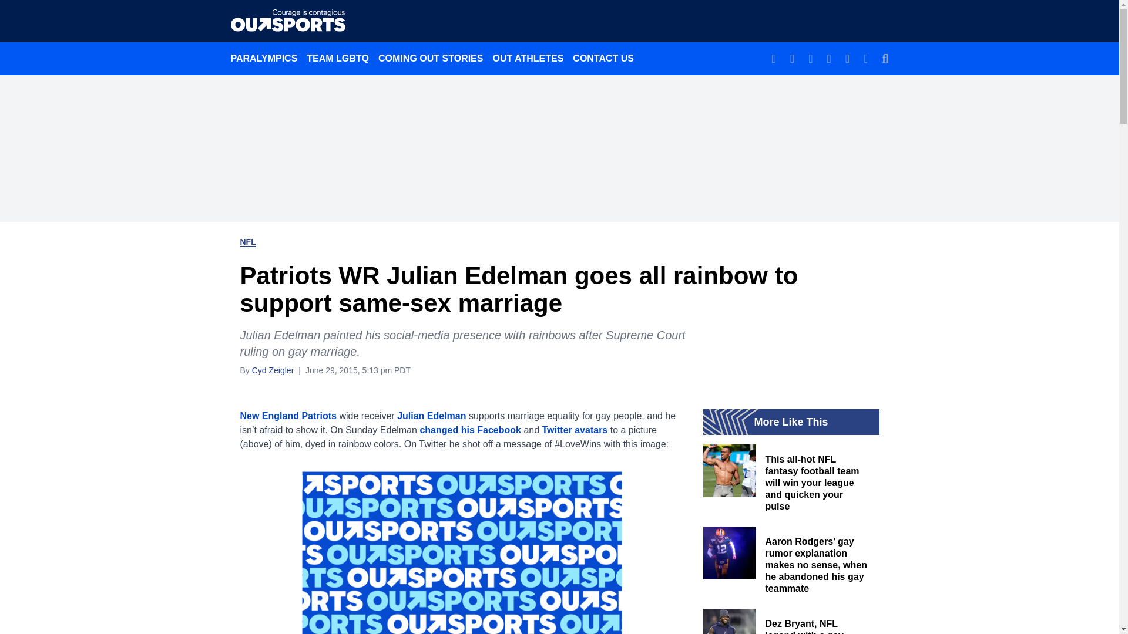 This screenshot has height=634, width=1128. I want to click on Twitter avatars, so click(575, 430).